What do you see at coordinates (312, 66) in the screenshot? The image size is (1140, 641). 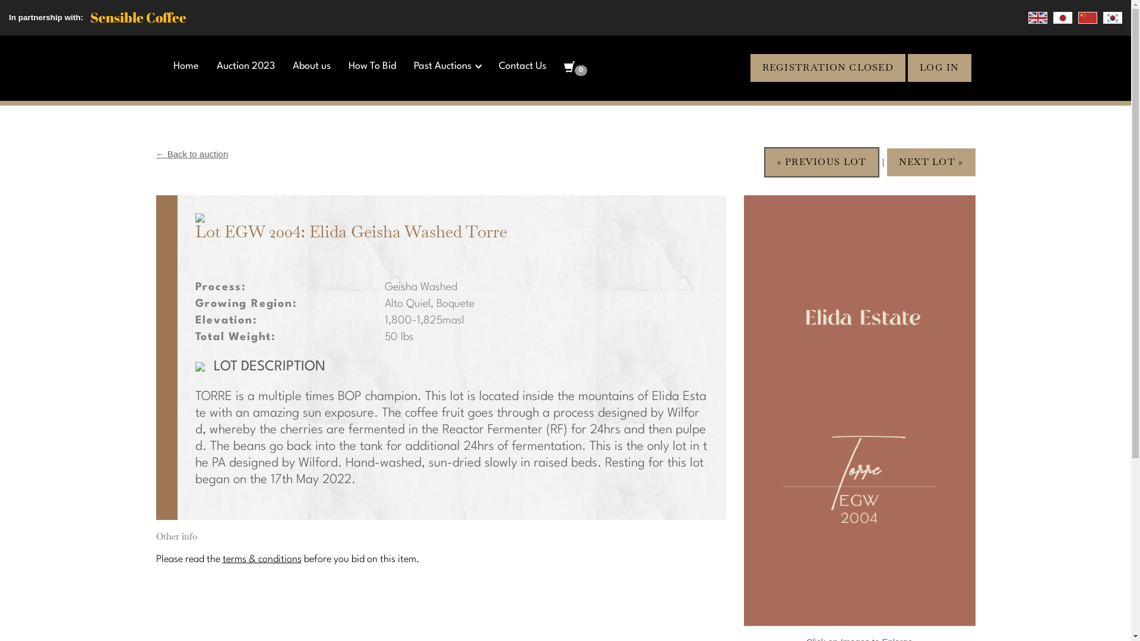 I see `About us` at bounding box center [312, 66].